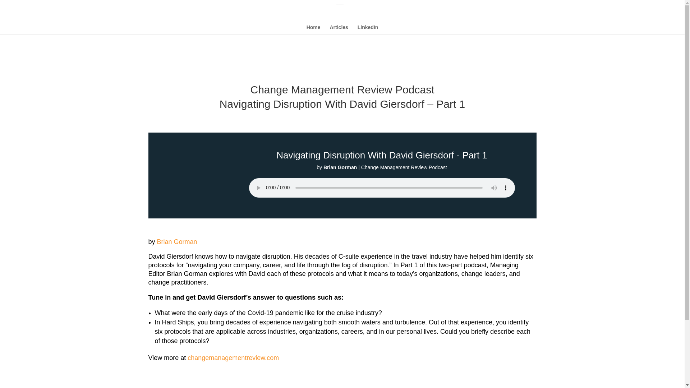 The height and width of the screenshot is (388, 690). What do you see at coordinates (313, 29) in the screenshot?
I see `Home` at bounding box center [313, 29].